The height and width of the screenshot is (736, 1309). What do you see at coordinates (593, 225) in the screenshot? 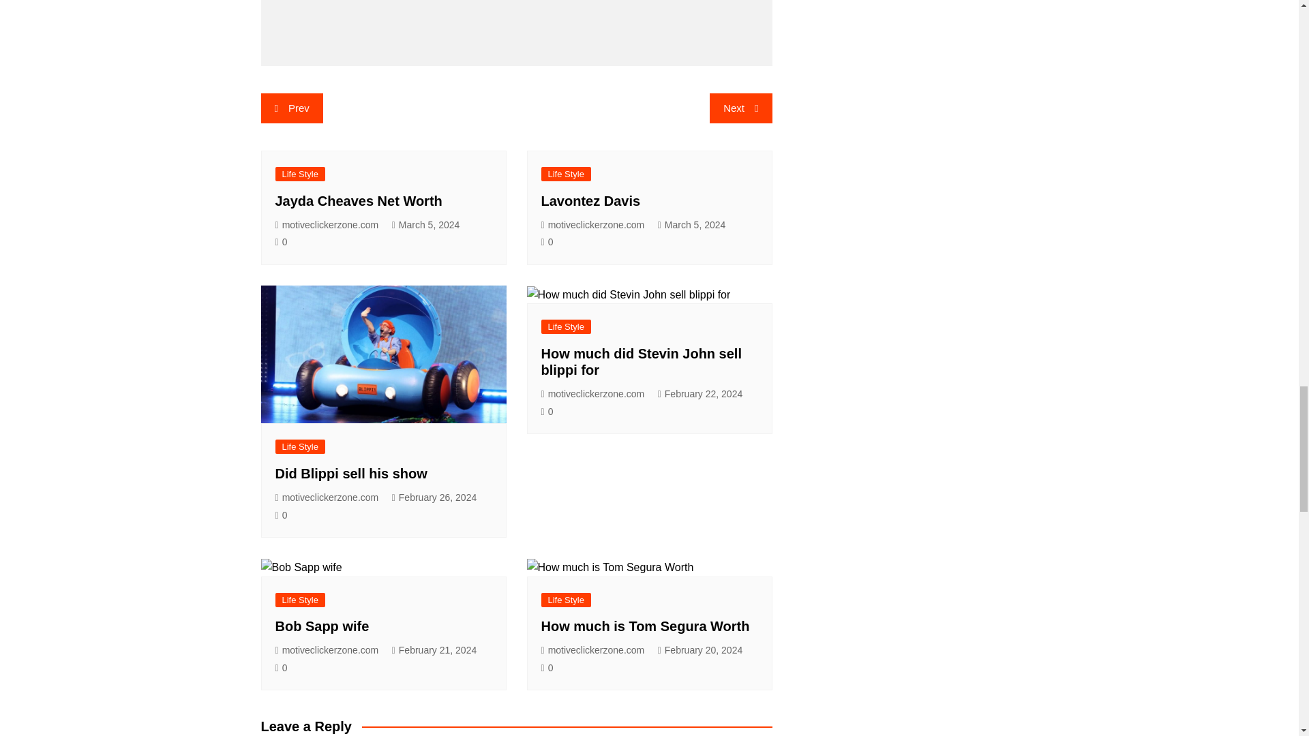
I see `motiveclickerzone.com` at bounding box center [593, 225].